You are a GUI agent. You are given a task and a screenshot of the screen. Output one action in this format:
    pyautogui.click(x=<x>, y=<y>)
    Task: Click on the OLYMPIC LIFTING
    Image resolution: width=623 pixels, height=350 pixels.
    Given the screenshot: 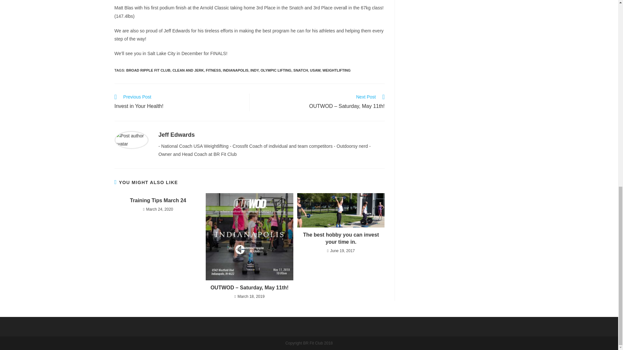 What is the action you would take?
    pyautogui.click(x=276, y=70)
    